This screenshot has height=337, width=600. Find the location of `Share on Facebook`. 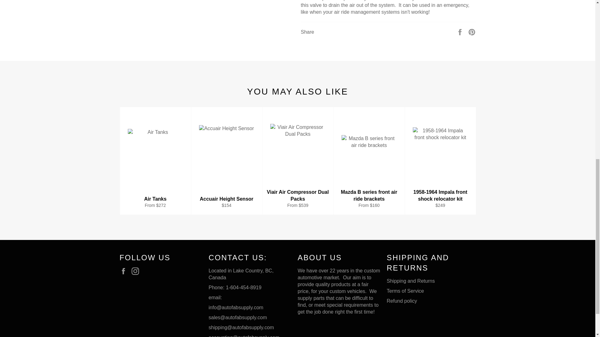

Share on Facebook is located at coordinates (461, 32).